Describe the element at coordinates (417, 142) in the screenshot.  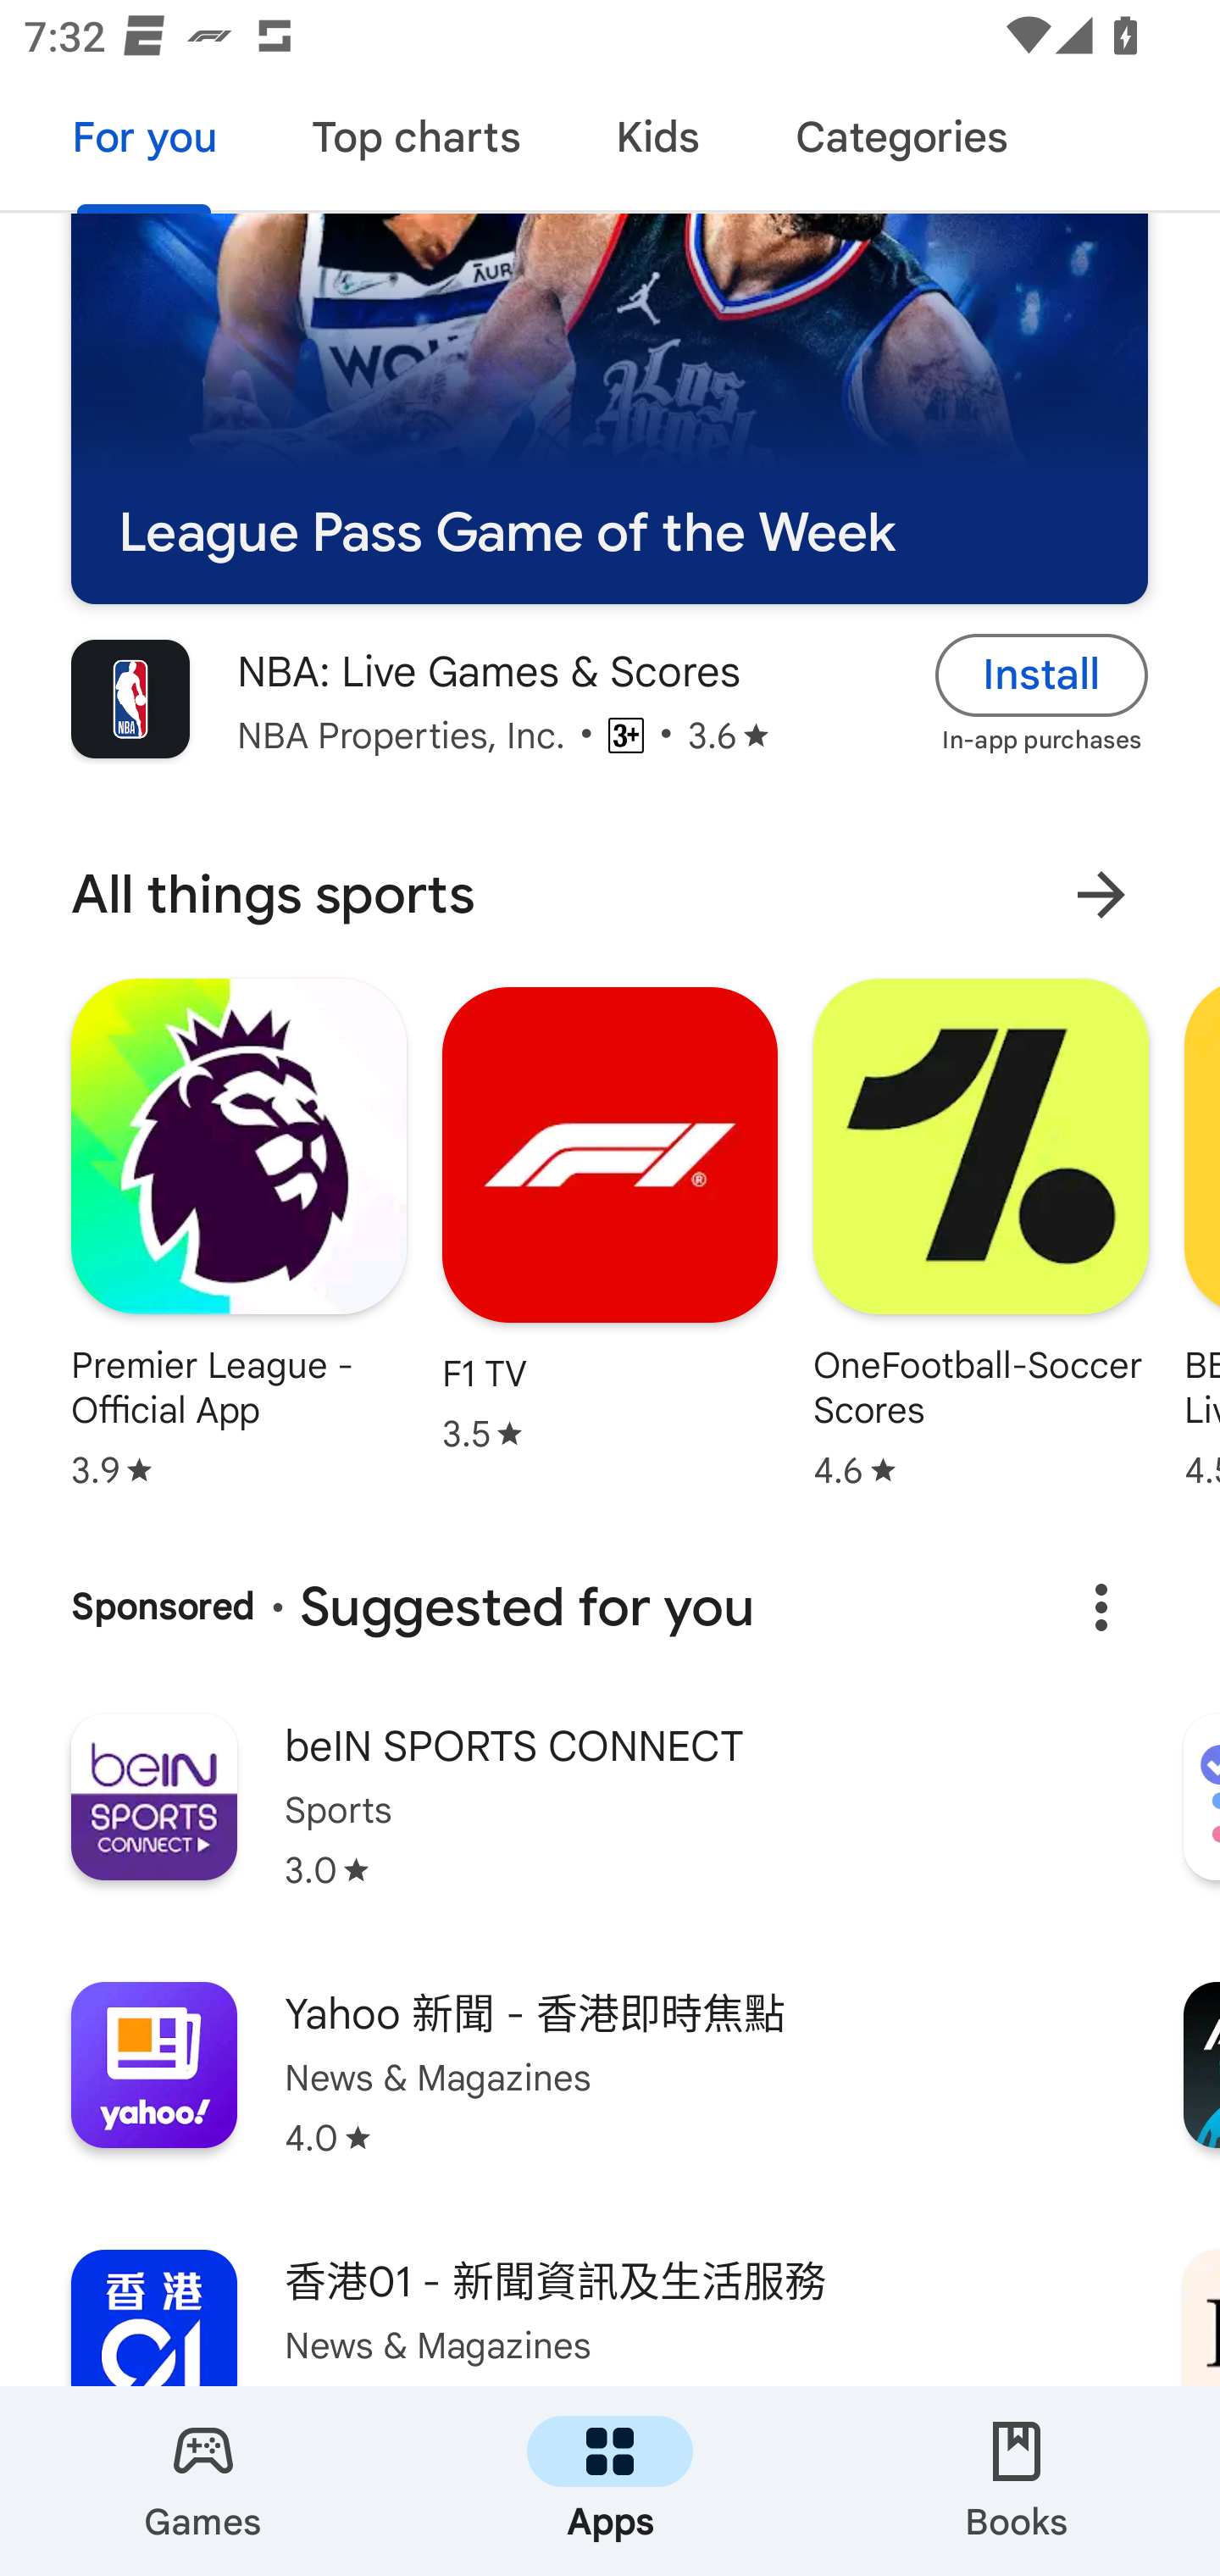
I see `Top charts` at that location.